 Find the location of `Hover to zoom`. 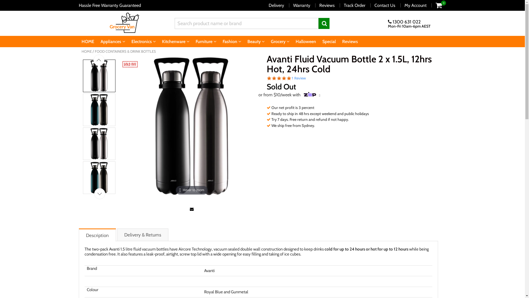

Hover to zoom is located at coordinates (192, 126).